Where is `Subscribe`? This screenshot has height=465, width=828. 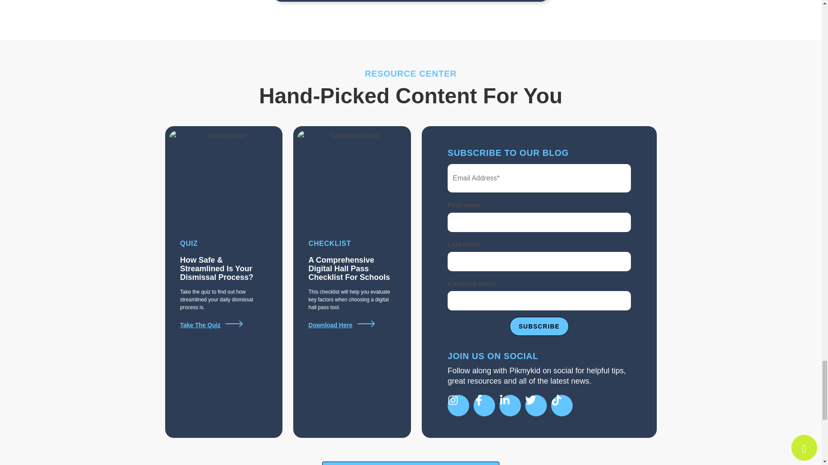
Subscribe is located at coordinates (539, 326).